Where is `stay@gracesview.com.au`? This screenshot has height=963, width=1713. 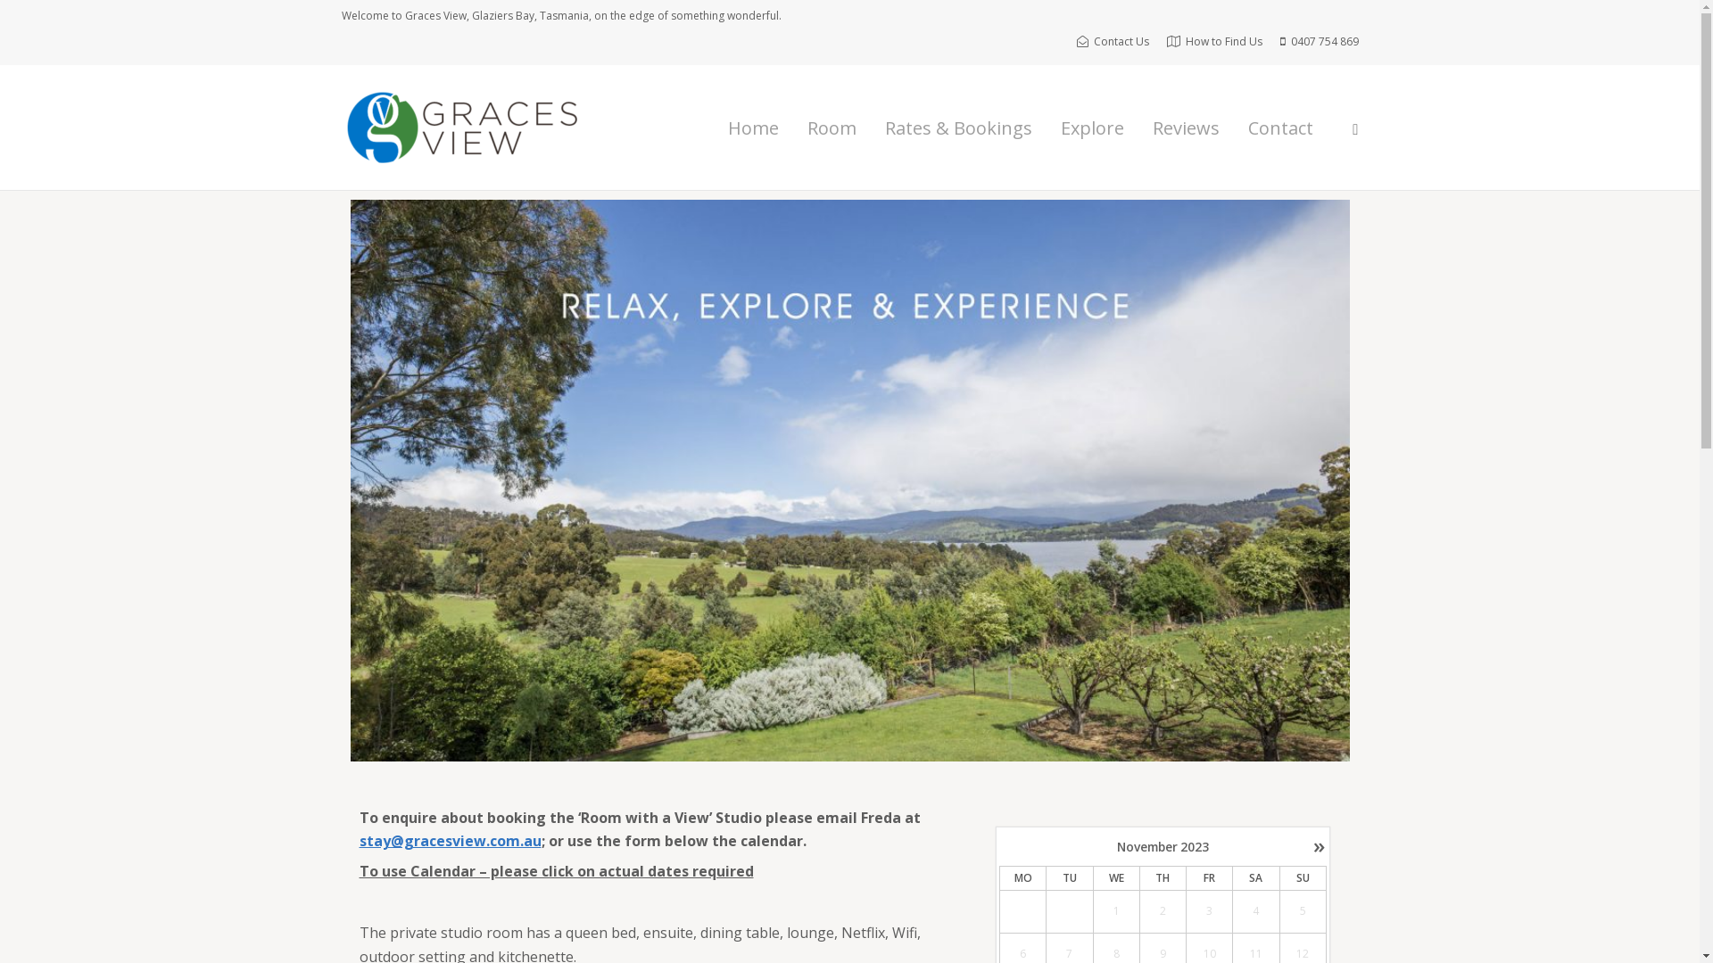
stay@gracesview.com.au is located at coordinates (450, 841).